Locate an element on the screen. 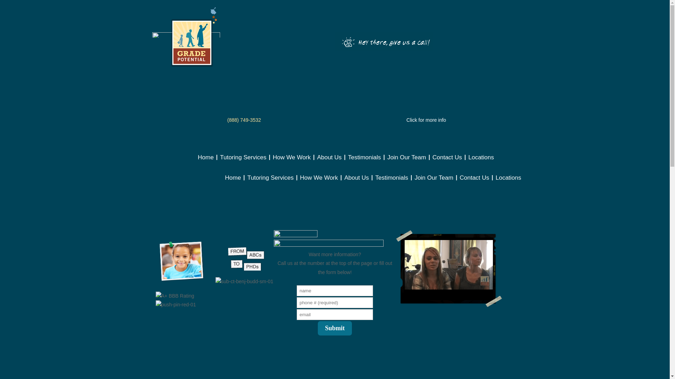 The width and height of the screenshot is (675, 379). Home is located at coordinates (205, 162).